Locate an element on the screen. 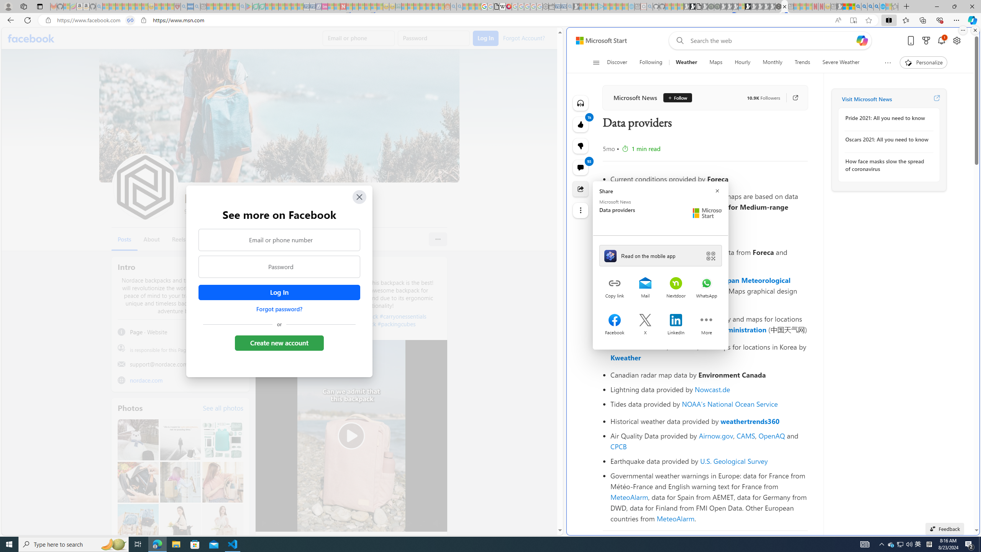  Favorites - Sleeping is located at coordinates (895, 7).